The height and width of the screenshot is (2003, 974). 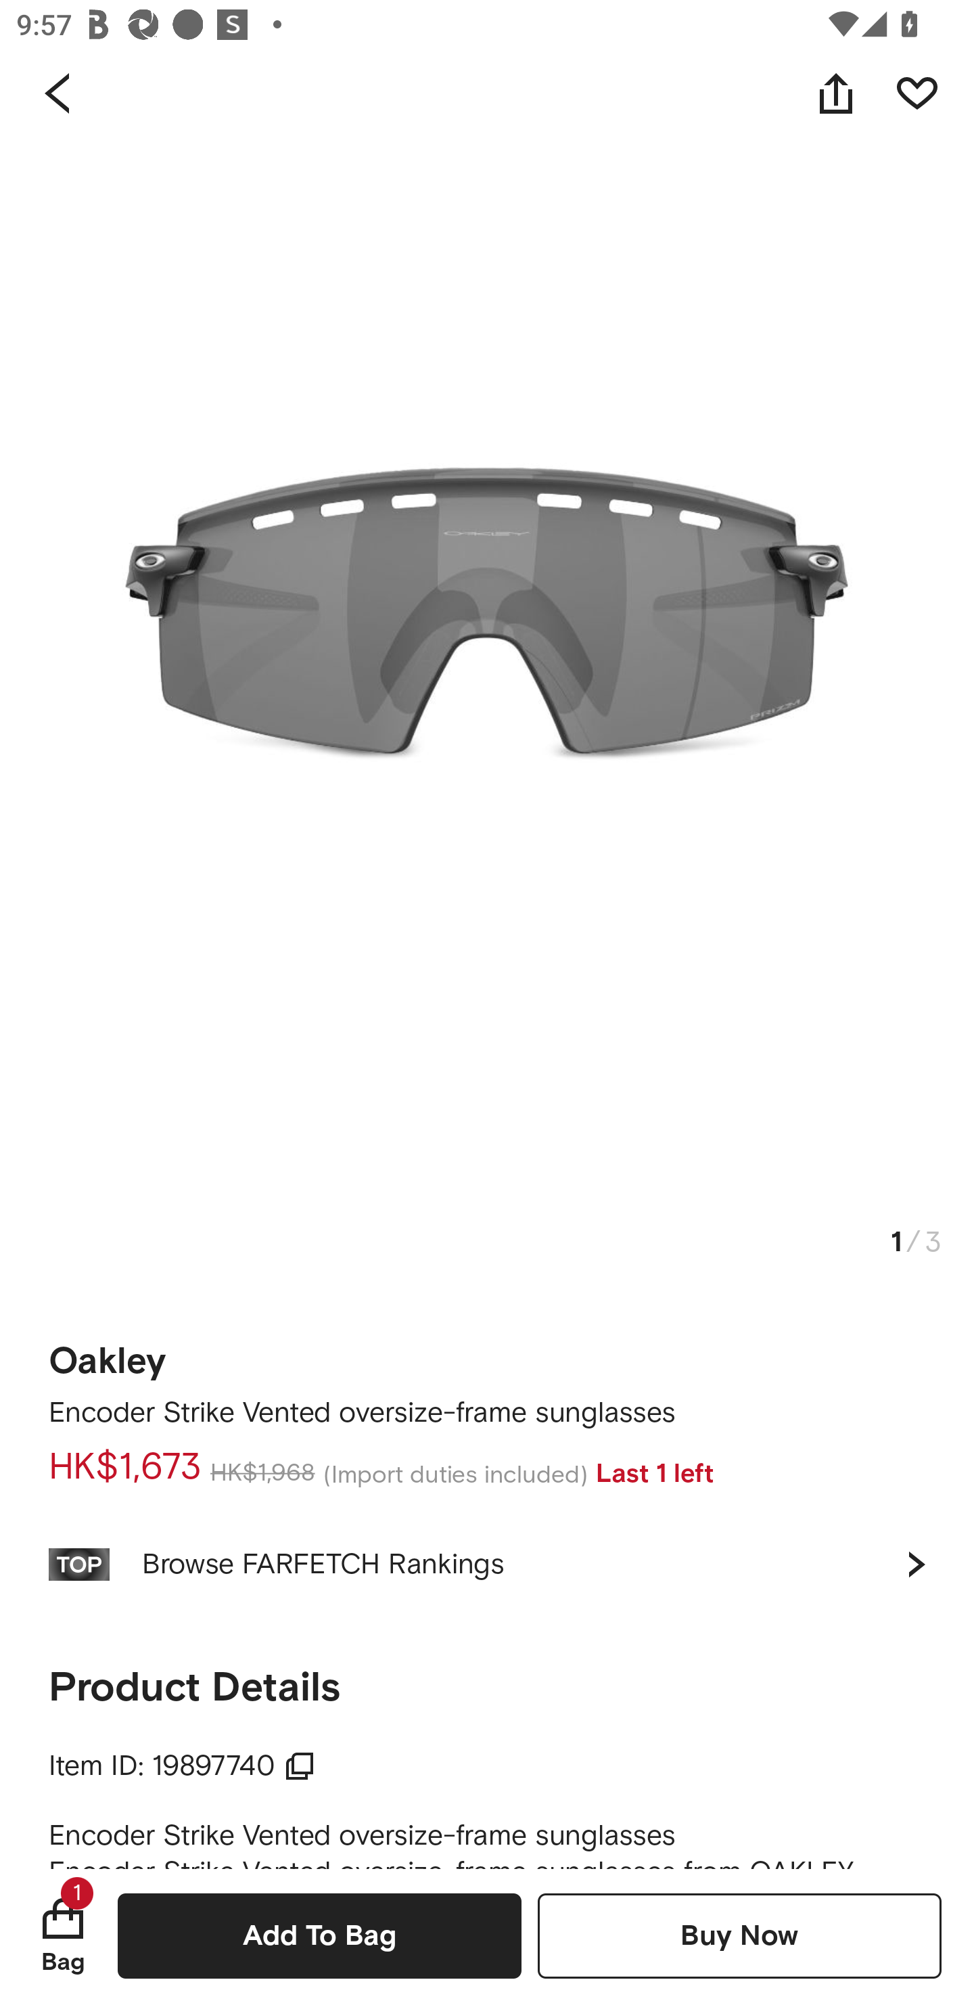 I want to click on Oakley, so click(x=107, y=1353).